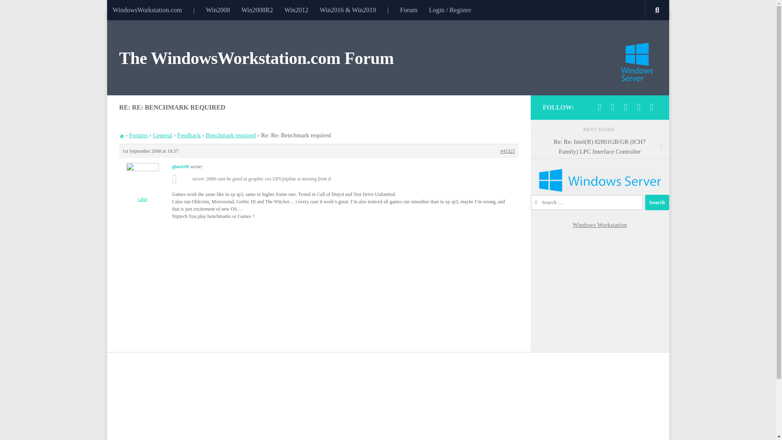 The width and height of the screenshot is (782, 440). Describe the element at coordinates (657, 202) in the screenshot. I see `Search` at that location.